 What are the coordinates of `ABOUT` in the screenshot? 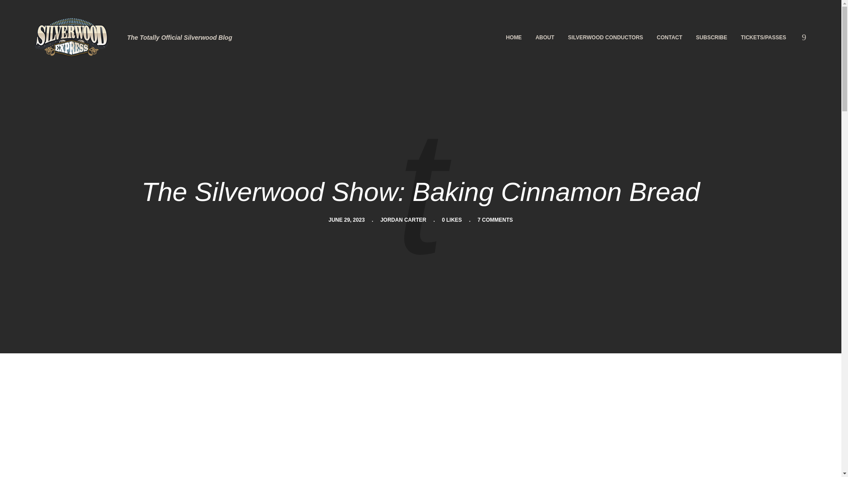 It's located at (544, 37).